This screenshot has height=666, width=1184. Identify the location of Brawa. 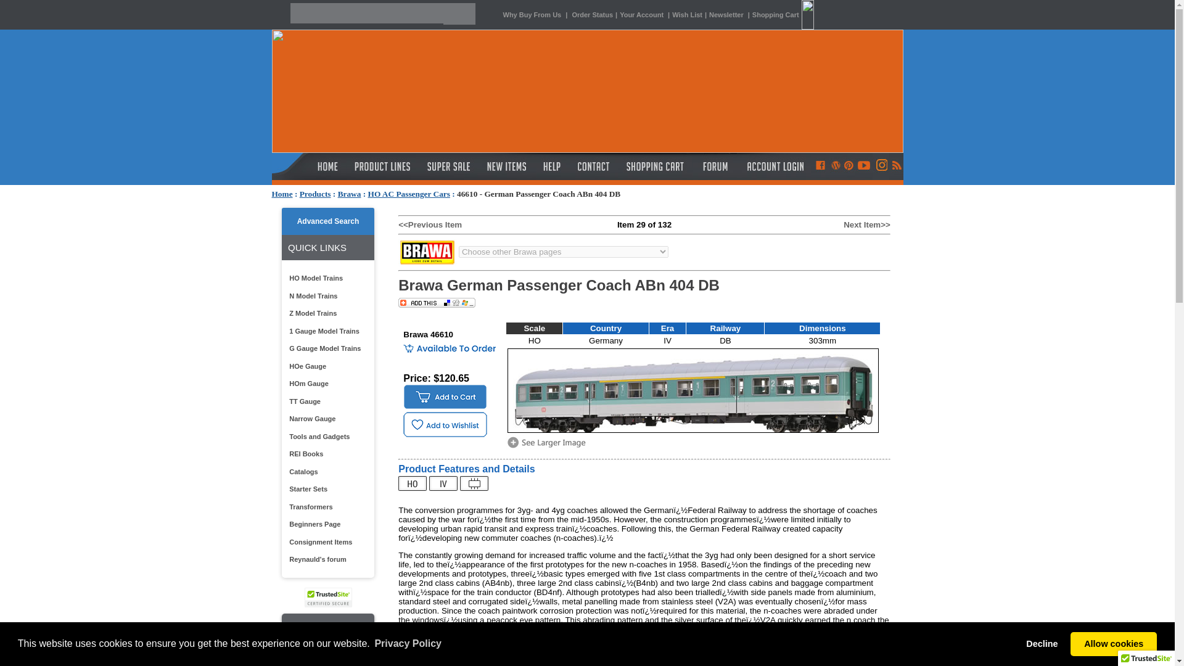
(349, 194).